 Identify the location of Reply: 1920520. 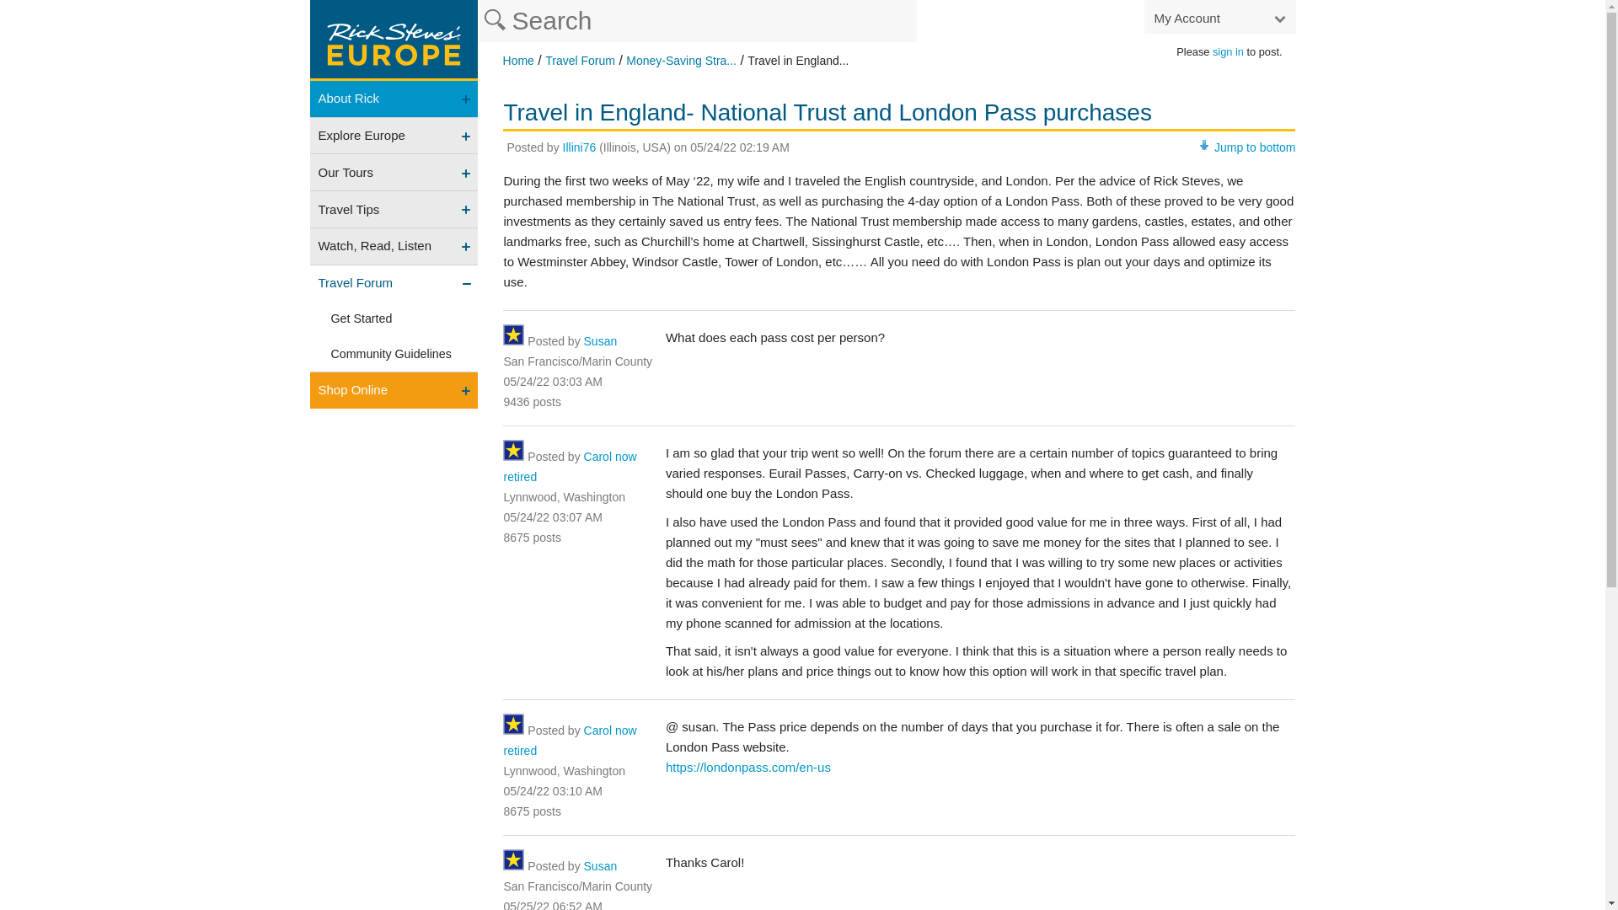
(553, 790).